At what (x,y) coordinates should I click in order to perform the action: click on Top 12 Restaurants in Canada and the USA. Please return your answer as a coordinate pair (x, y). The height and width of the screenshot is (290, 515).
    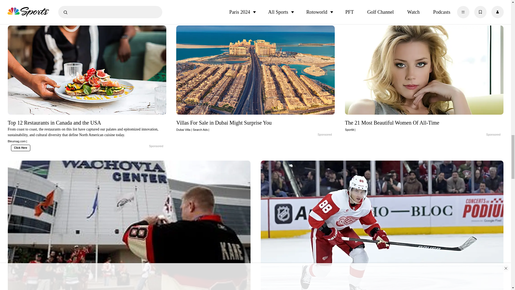
    Looking at the image, I should click on (87, 131).